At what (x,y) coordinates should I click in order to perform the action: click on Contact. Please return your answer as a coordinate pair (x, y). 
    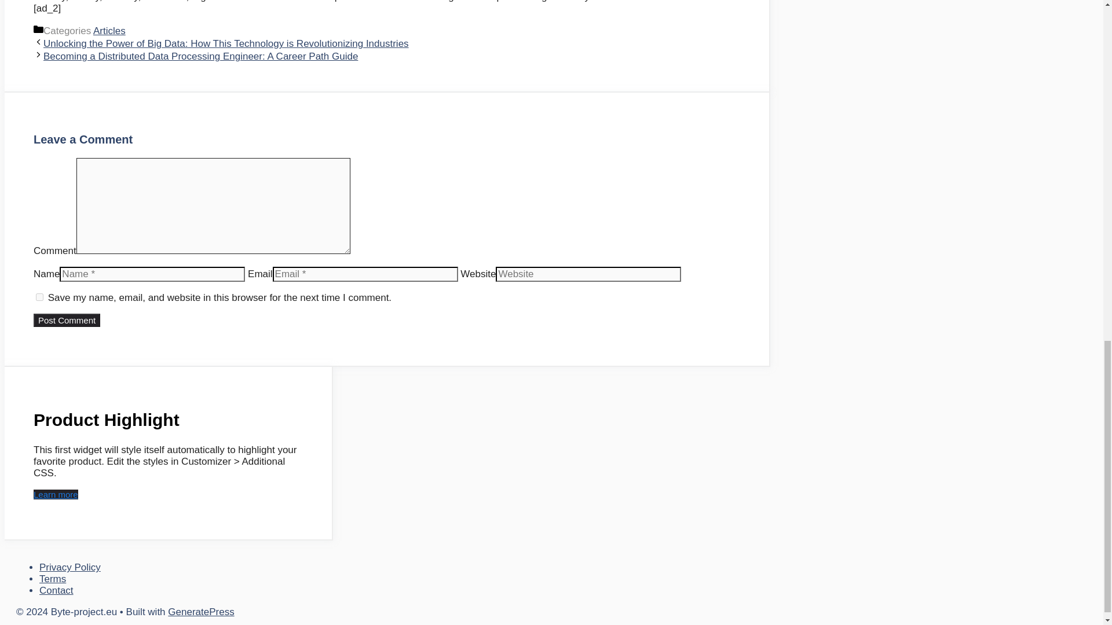
    Looking at the image, I should click on (56, 590).